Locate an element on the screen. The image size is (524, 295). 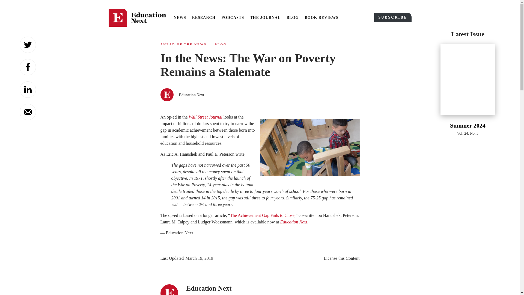
The Achievement Gap Fails to Close is located at coordinates (262, 215).